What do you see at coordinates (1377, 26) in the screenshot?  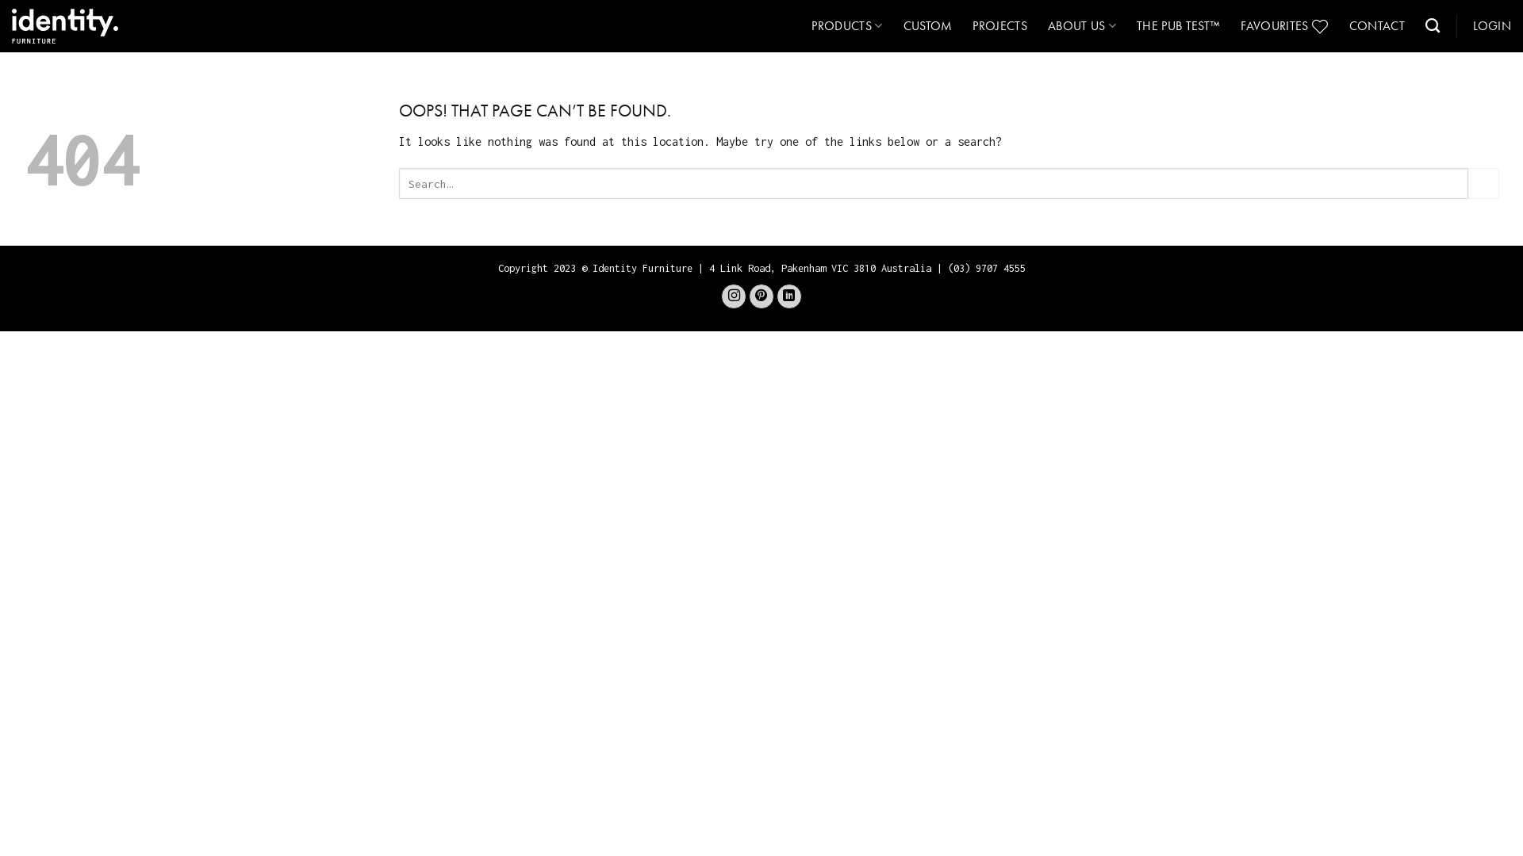 I see `CONTACT` at bounding box center [1377, 26].